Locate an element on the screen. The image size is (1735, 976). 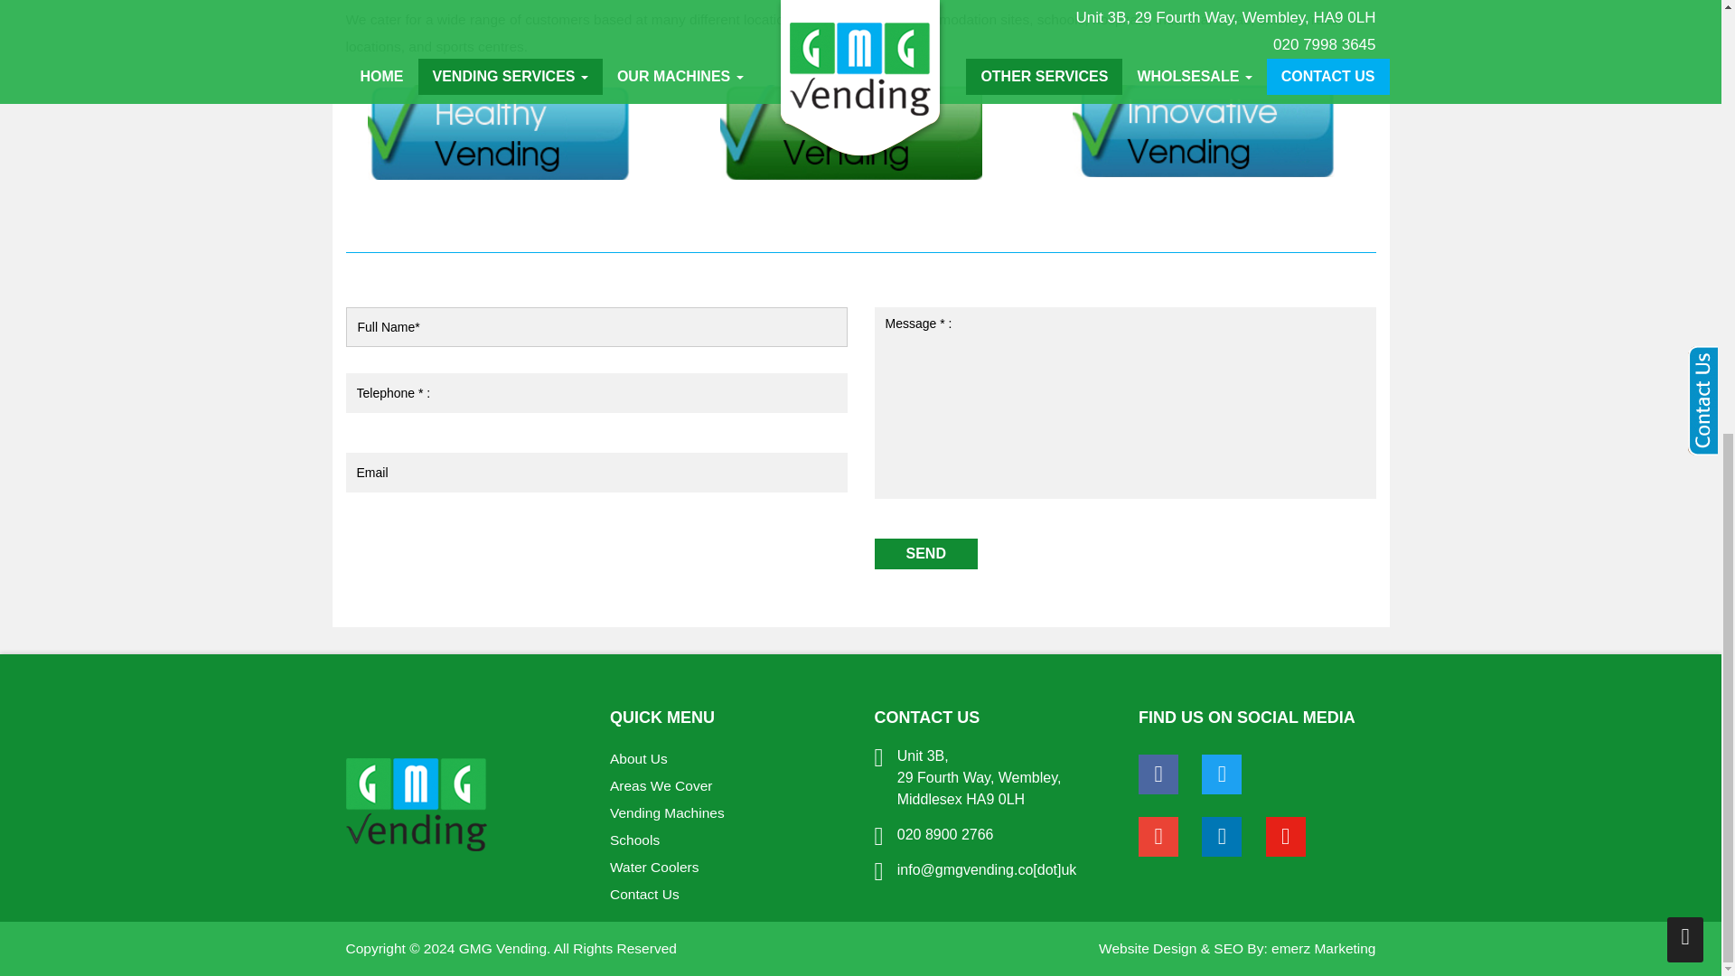
Schools is located at coordinates (634, 840).